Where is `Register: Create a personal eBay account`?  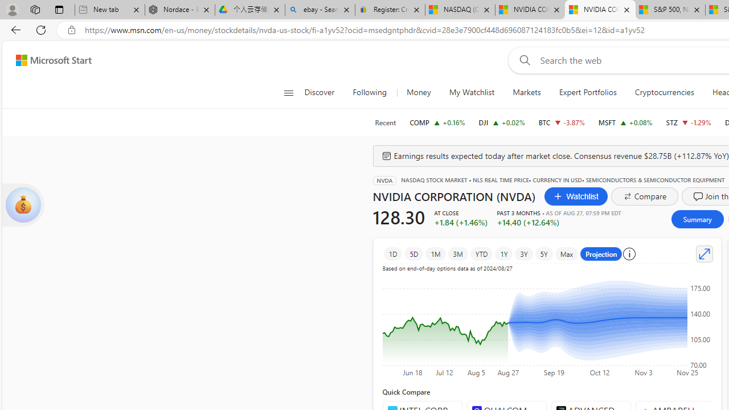
Register: Create a personal eBay account is located at coordinates (390, 10).